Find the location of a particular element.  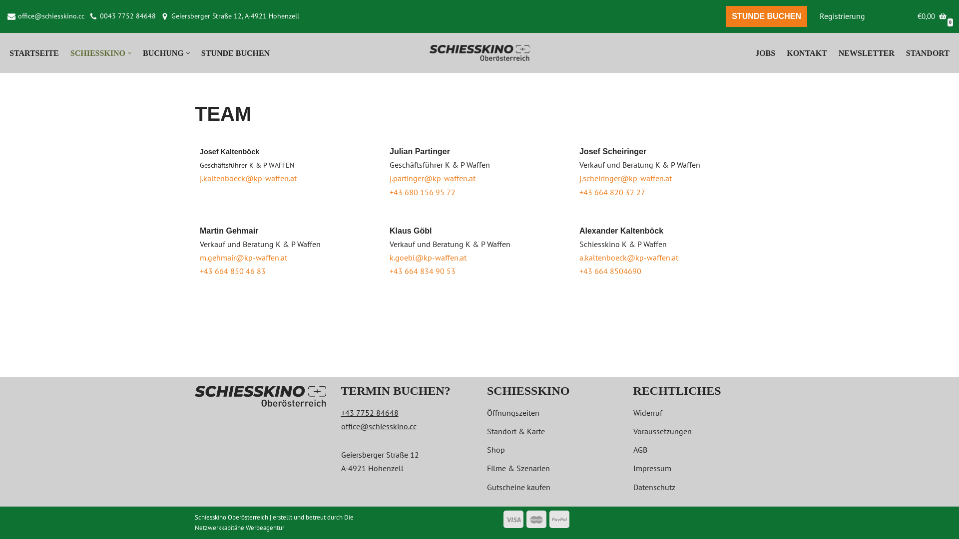

NEWSLETTER is located at coordinates (867, 53).